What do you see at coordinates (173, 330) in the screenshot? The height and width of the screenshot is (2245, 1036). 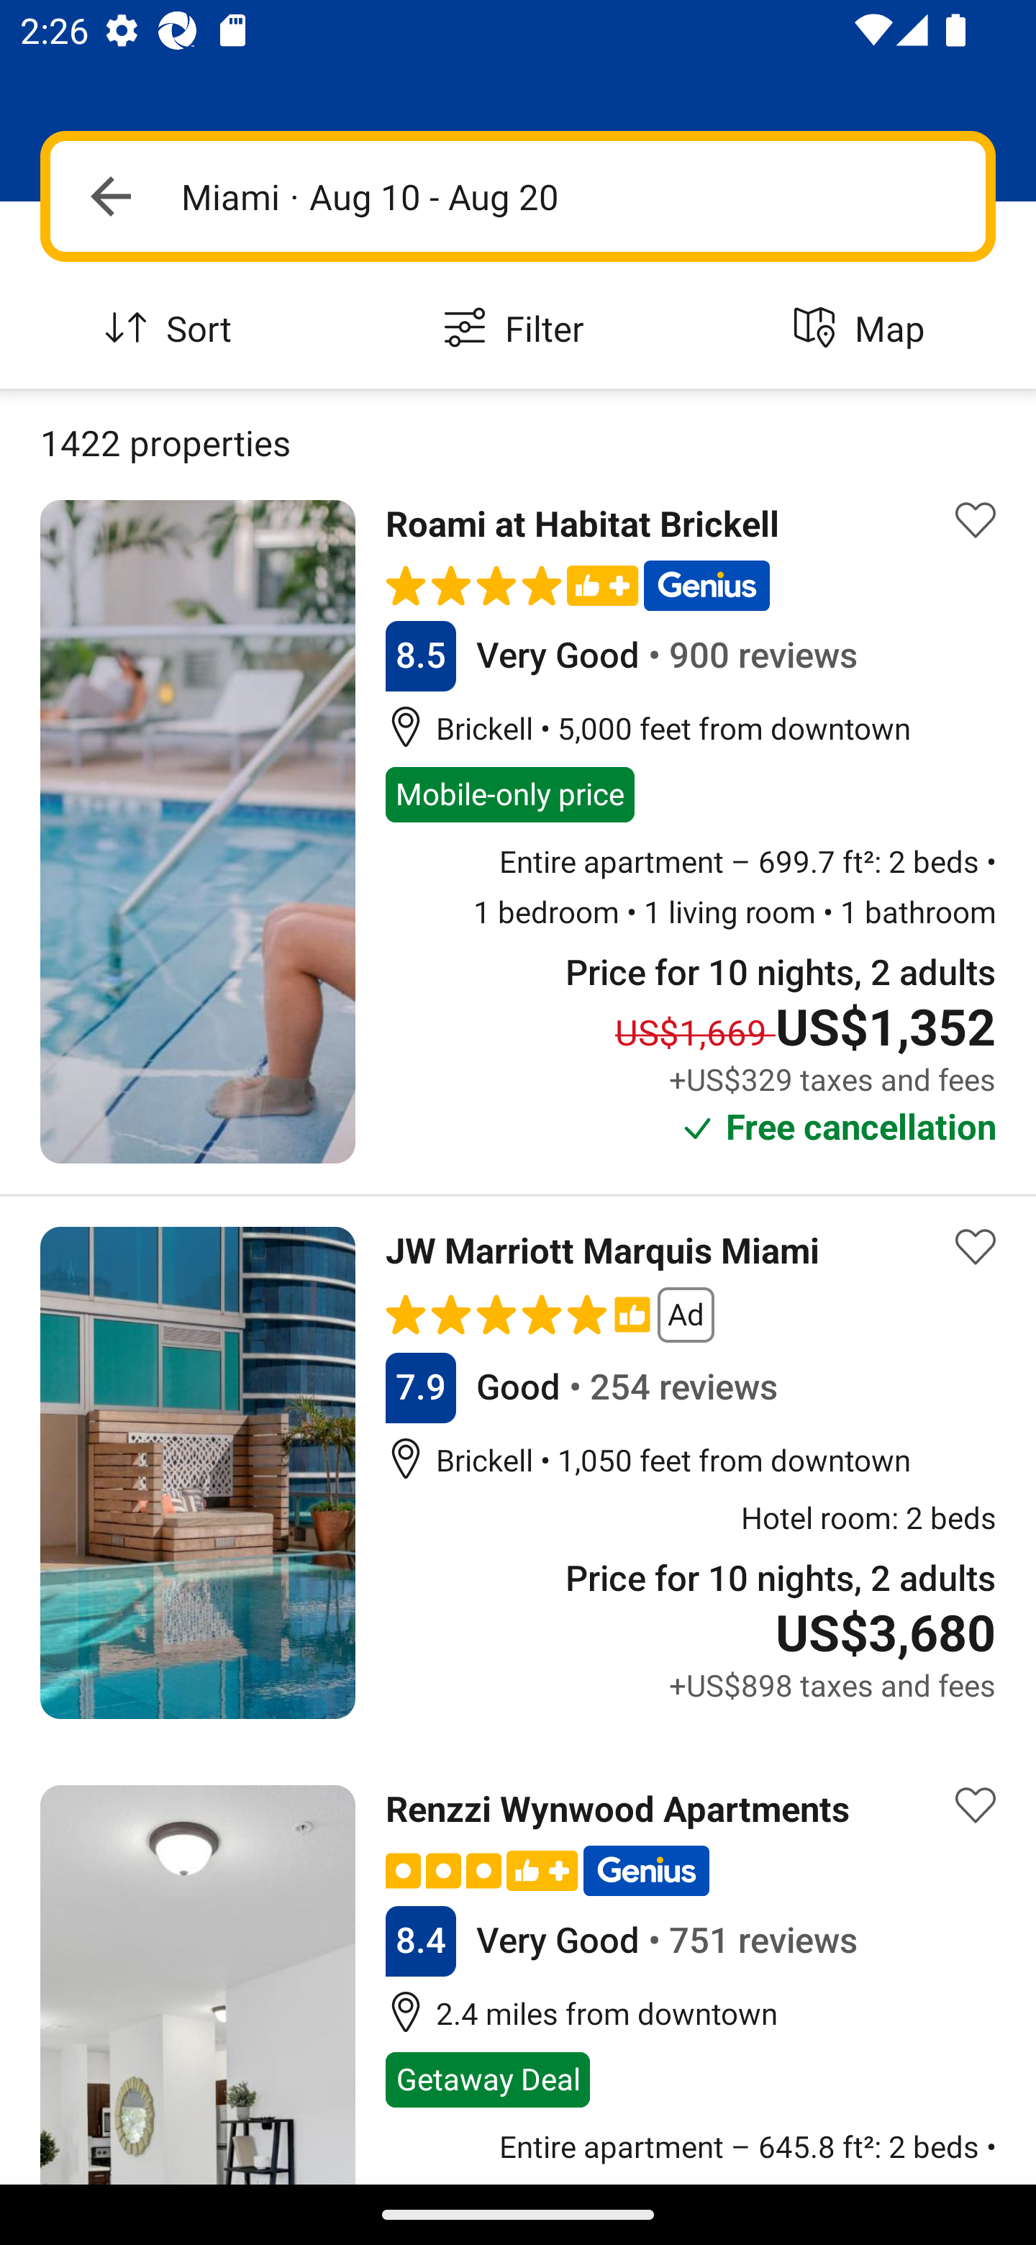 I see `Sort` at bounding box center [173, 330].